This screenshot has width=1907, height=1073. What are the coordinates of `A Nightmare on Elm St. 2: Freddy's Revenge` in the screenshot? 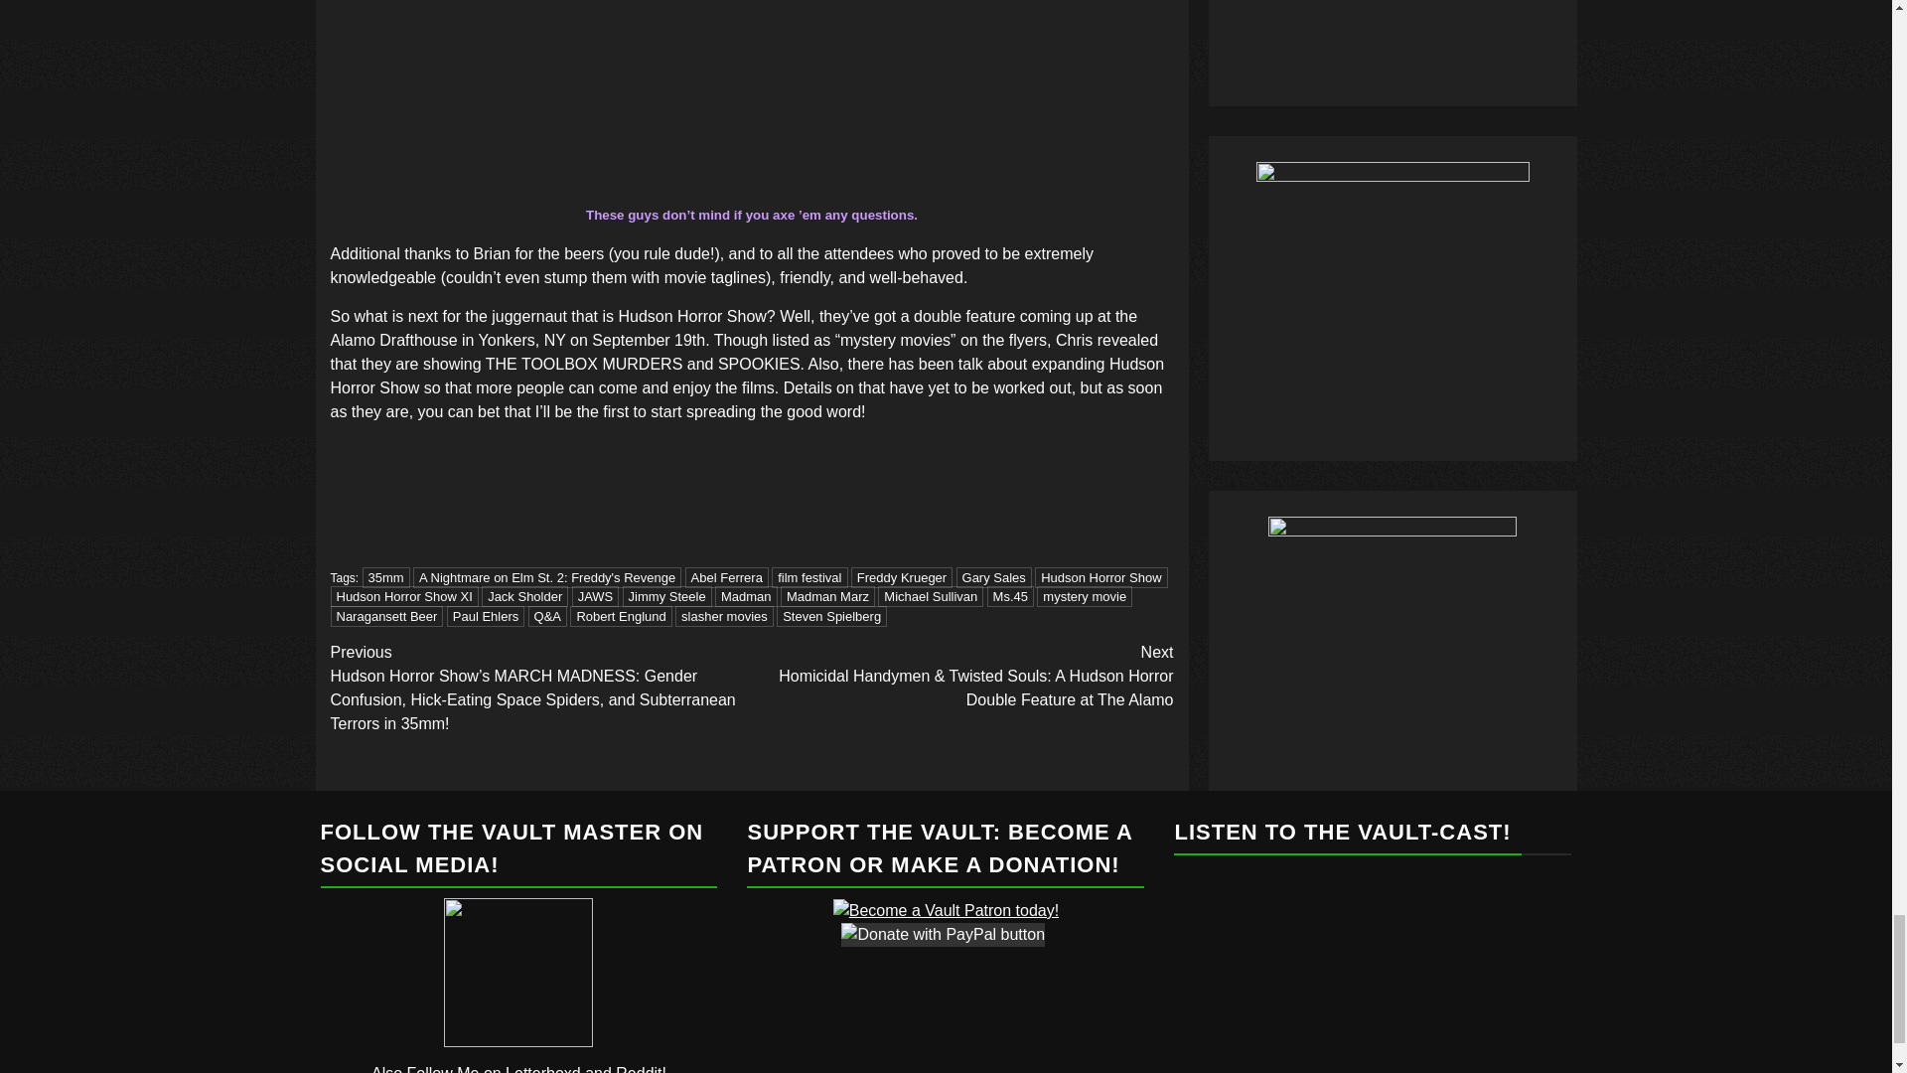 It's located at (546, 577).